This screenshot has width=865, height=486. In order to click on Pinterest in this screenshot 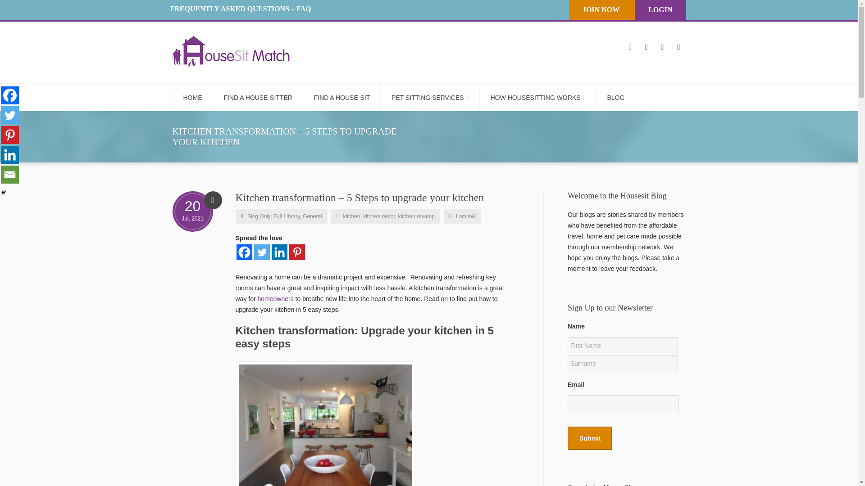, I will do `click(10, 135)`.